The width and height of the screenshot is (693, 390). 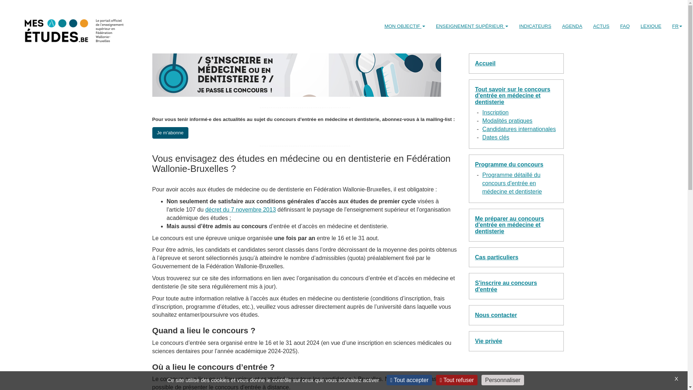 What do you see at coordinates (495, 113) in the screenshot?
I see `Inscription` at bounding box center [495, 113].